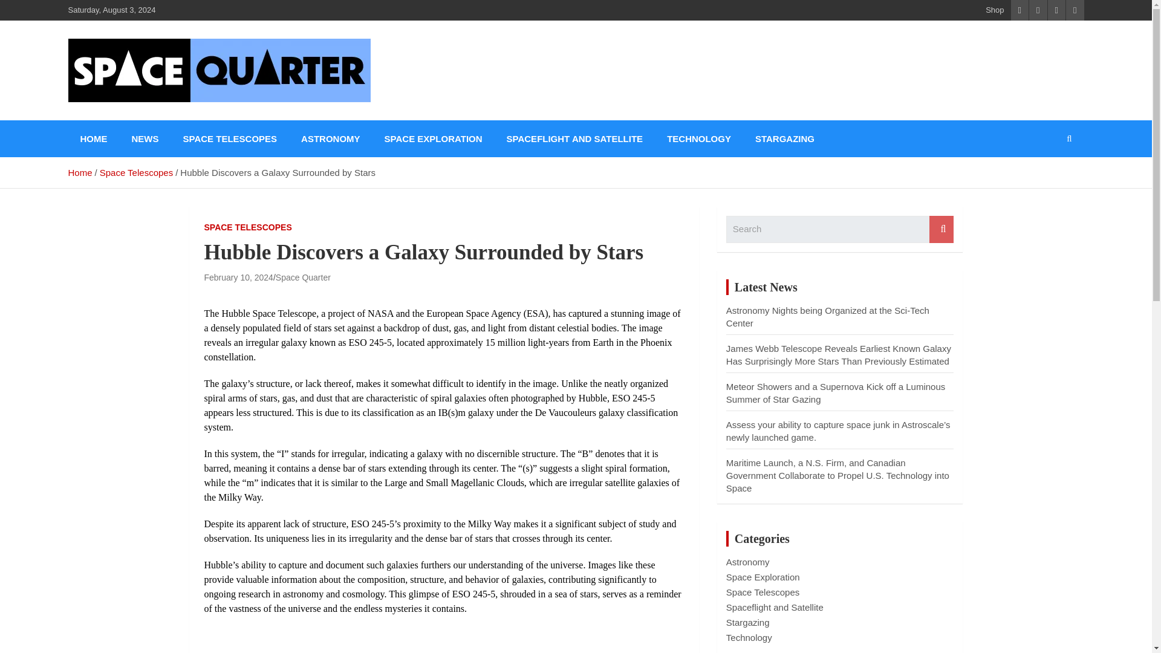 This screenshot has width=1161, height=653. Describe the element at coordinates (763, 592) in the screenshot. I see `Space Telescopes` at that location.